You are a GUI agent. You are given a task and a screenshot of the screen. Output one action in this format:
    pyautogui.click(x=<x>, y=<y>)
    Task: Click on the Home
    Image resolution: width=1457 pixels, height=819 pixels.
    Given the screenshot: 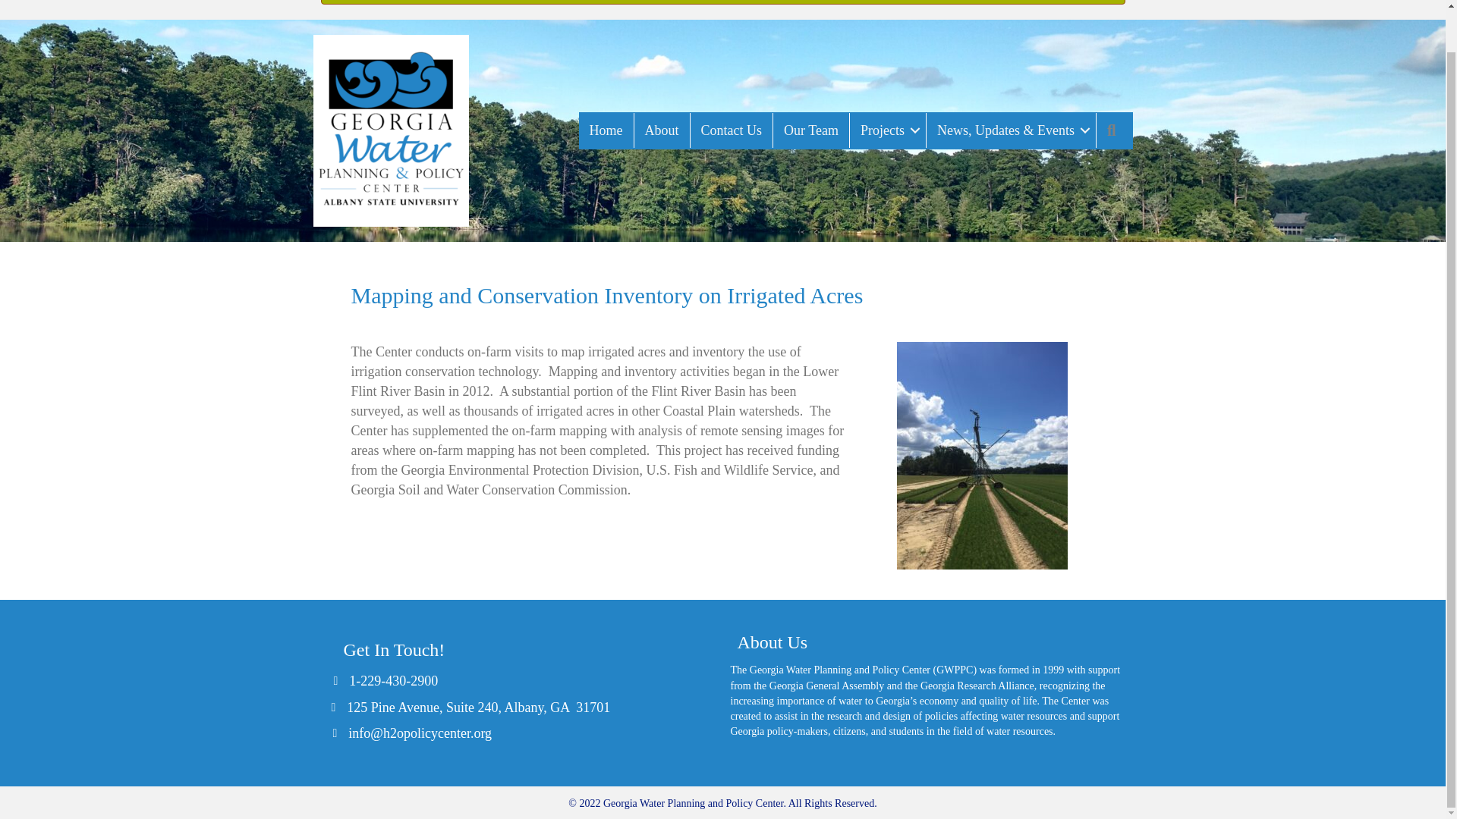 What is the action you would take?
    pyautogui.click(x=606, y=130)
    